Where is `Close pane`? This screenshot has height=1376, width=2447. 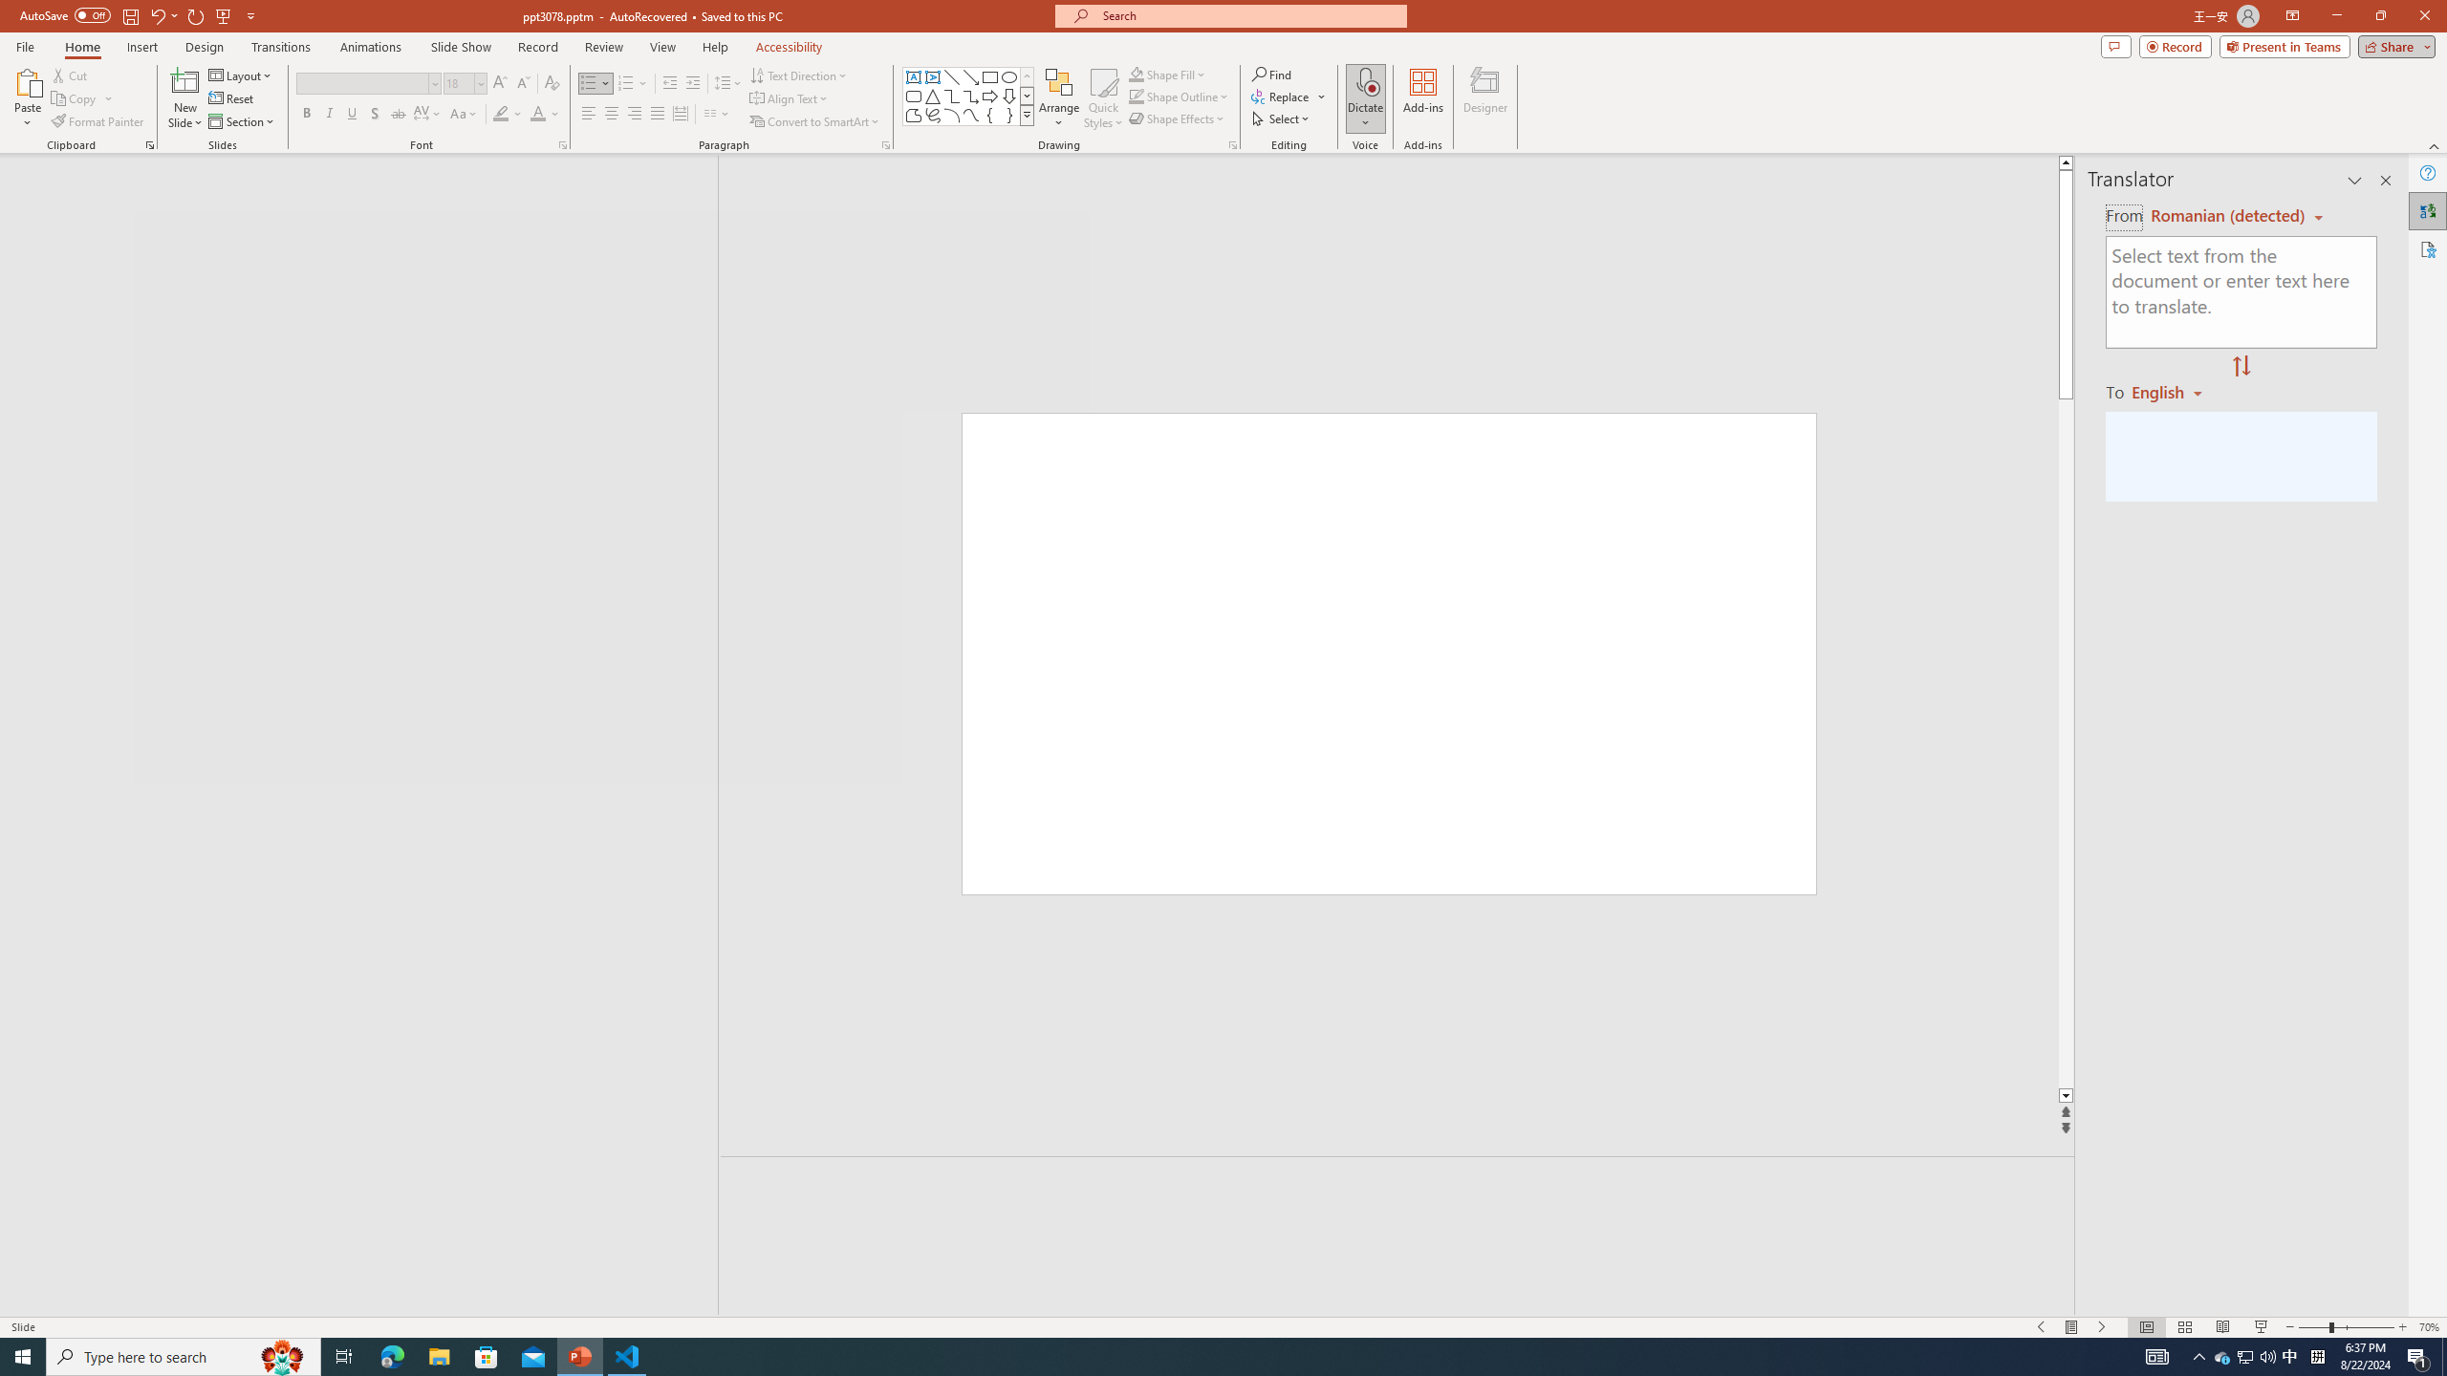 Close pane is located at coordinates (2386, 181).